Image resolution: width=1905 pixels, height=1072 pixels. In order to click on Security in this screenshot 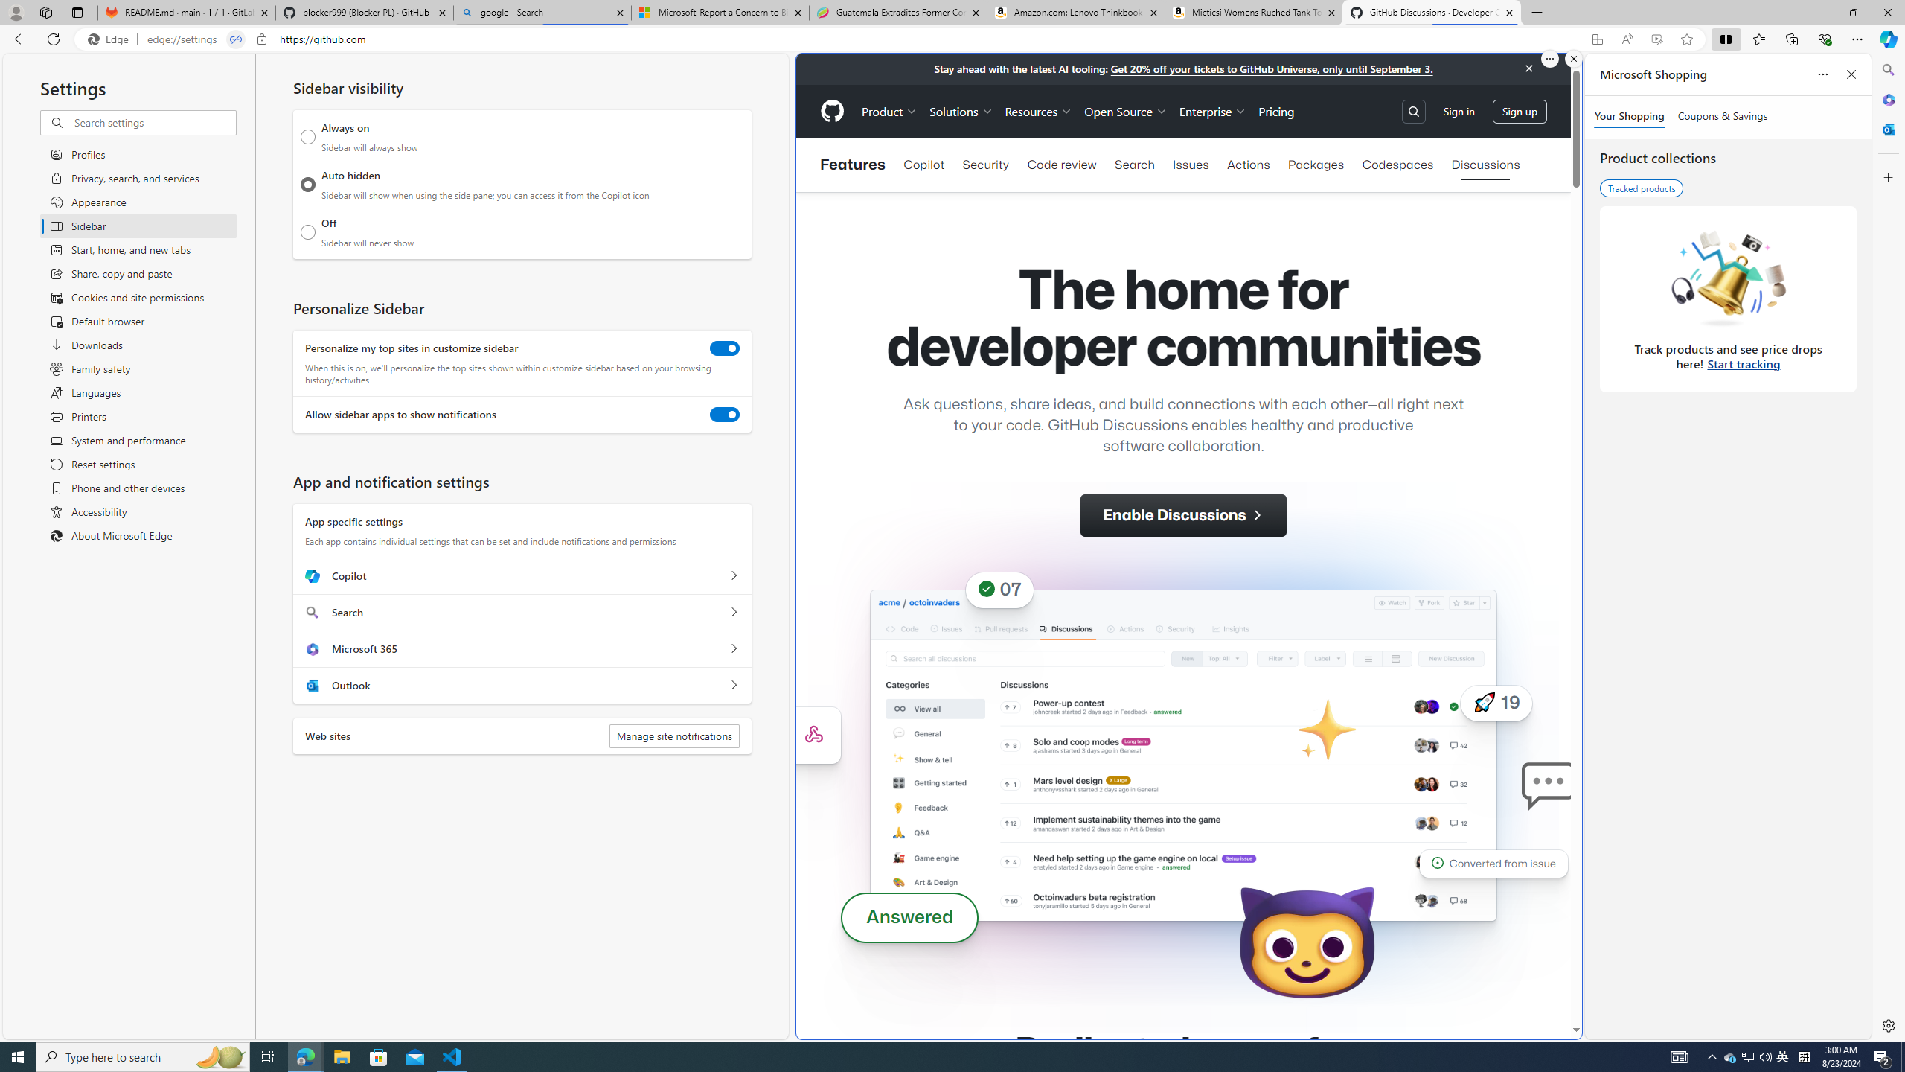, I will do `click(985, 165)`.